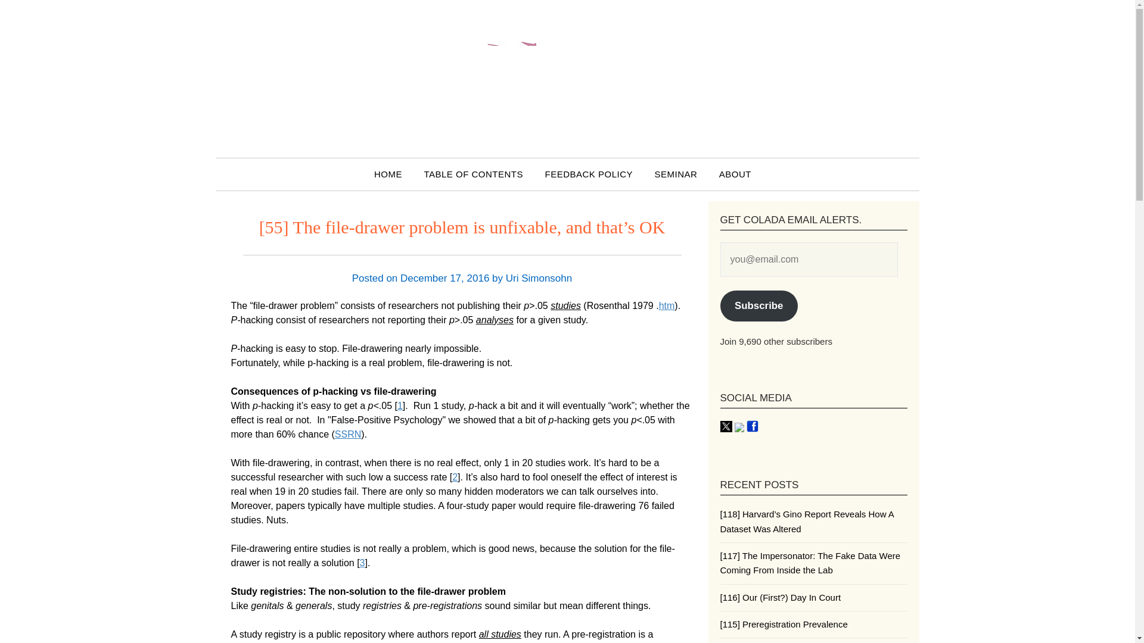 This screenshot has height=643, width=1144. Describe the element at coordinates (539, 278) in the screenshot. I see `Uri Simonsohn` at that location.